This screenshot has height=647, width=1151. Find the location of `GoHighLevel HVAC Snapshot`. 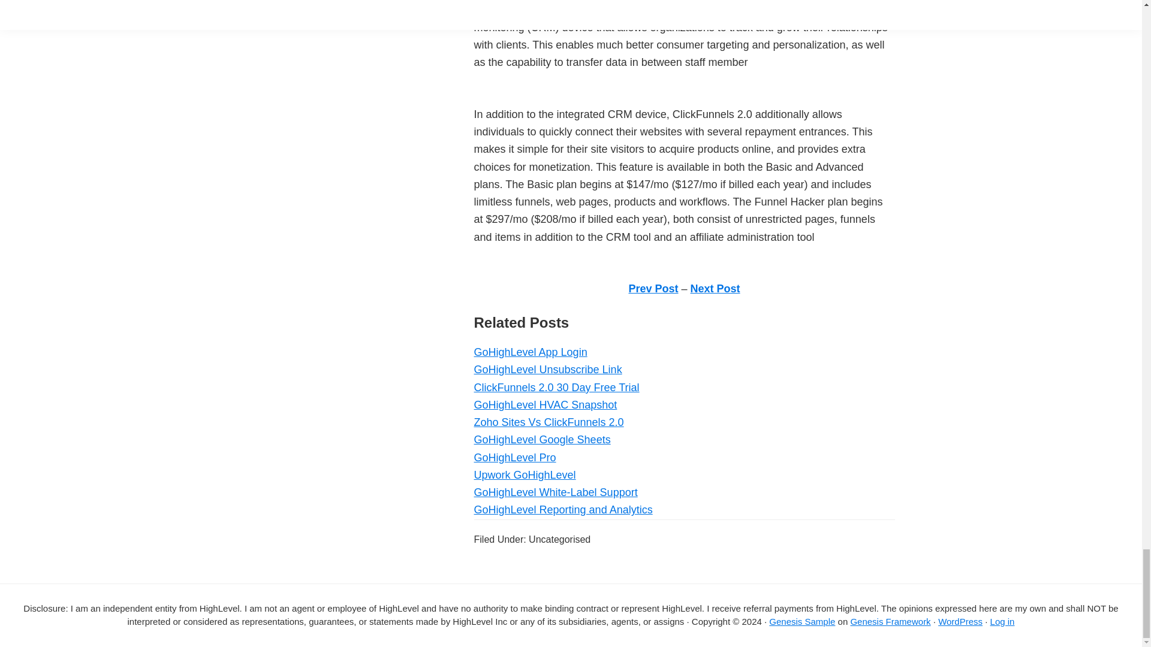

GoHighLevel HVAC Snapshot is located at coordinates (545, 405).